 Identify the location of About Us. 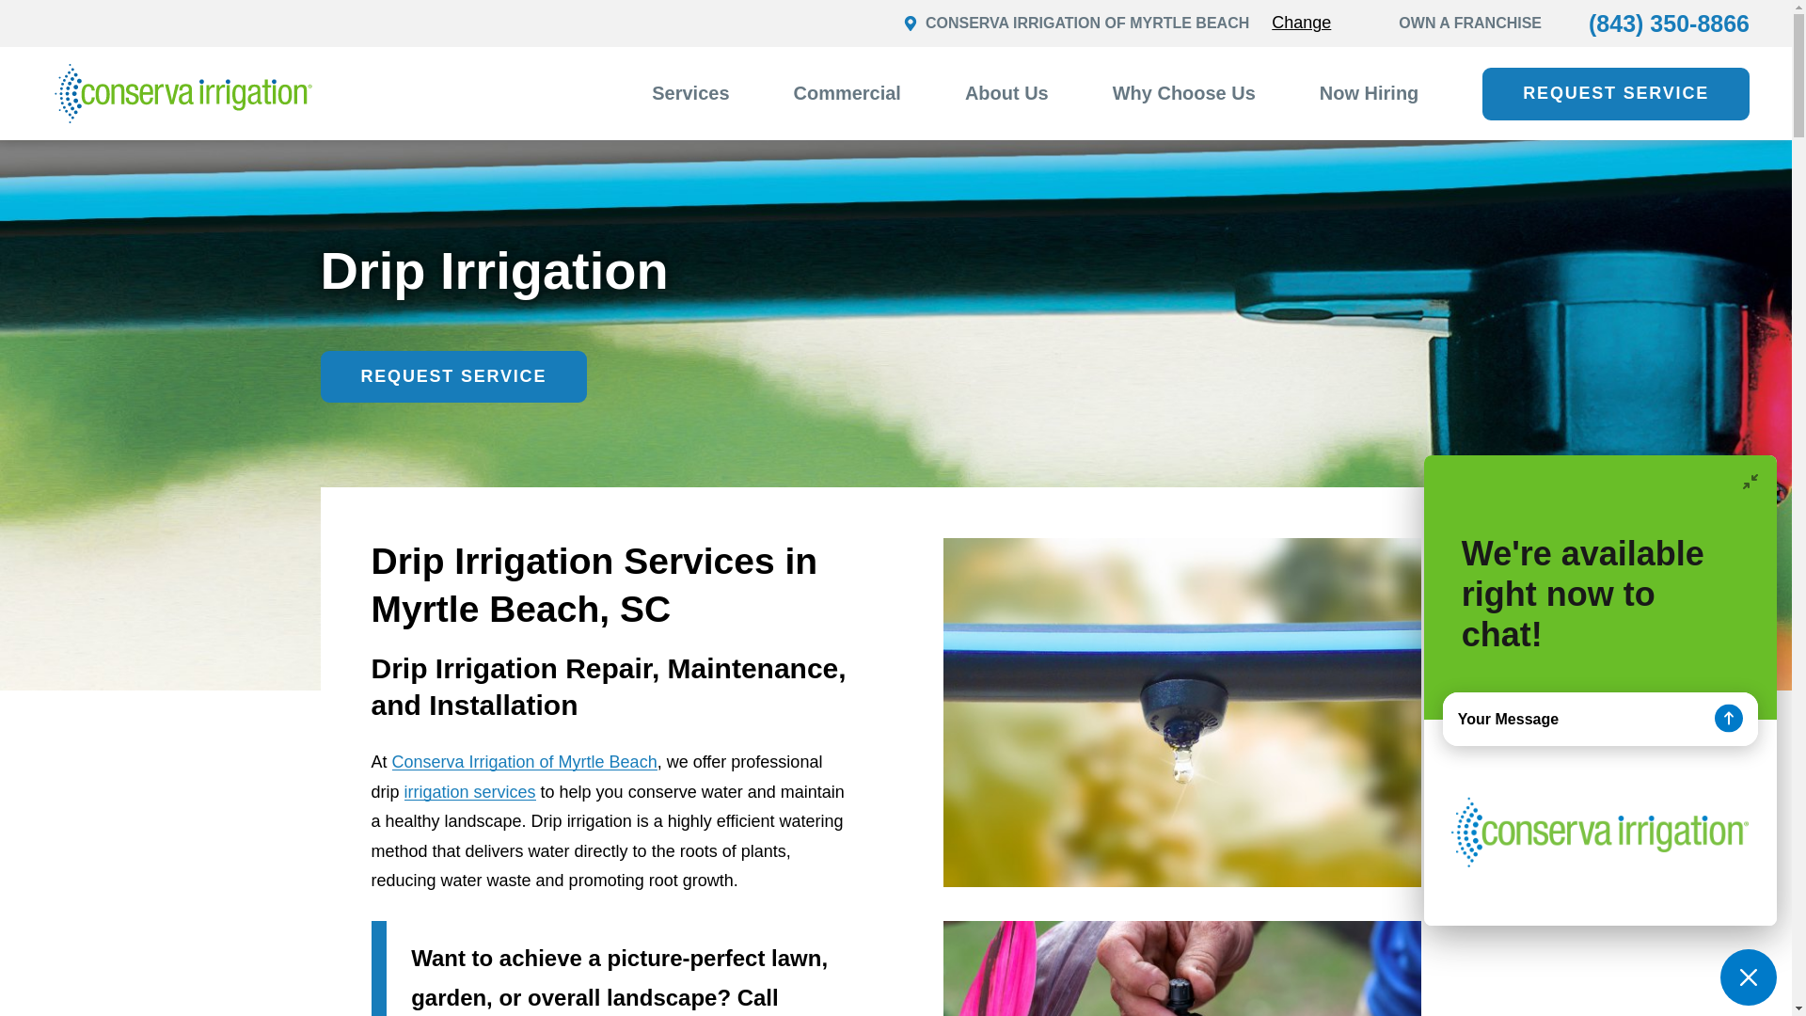
(1006, 94).